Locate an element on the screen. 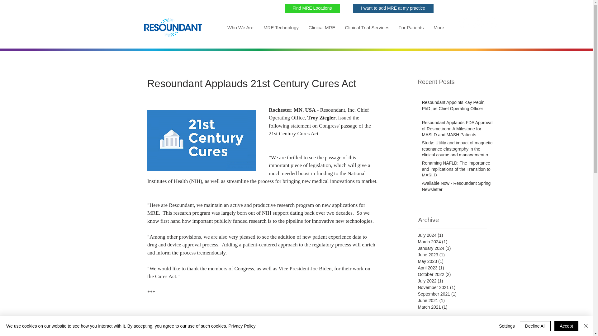  Who We Are is located at coordinates (240, 27).